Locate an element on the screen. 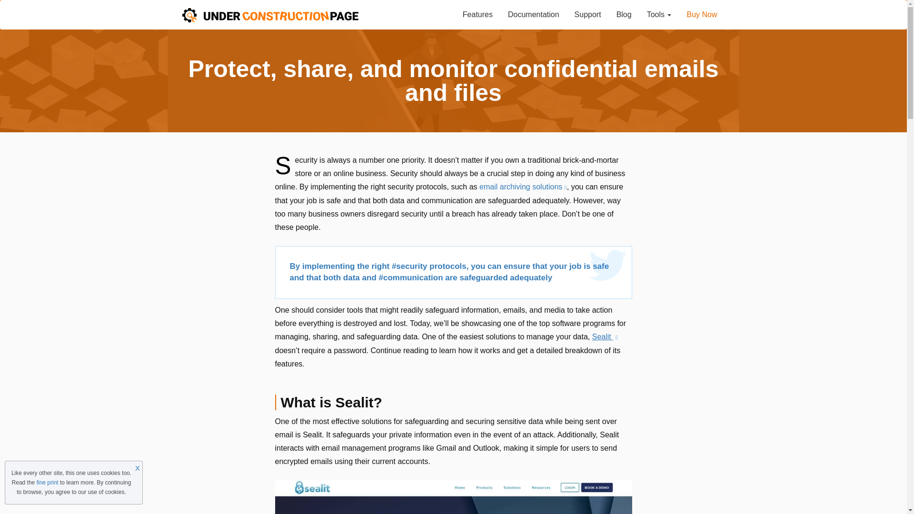  Blog is located at coordinates (624, 15).